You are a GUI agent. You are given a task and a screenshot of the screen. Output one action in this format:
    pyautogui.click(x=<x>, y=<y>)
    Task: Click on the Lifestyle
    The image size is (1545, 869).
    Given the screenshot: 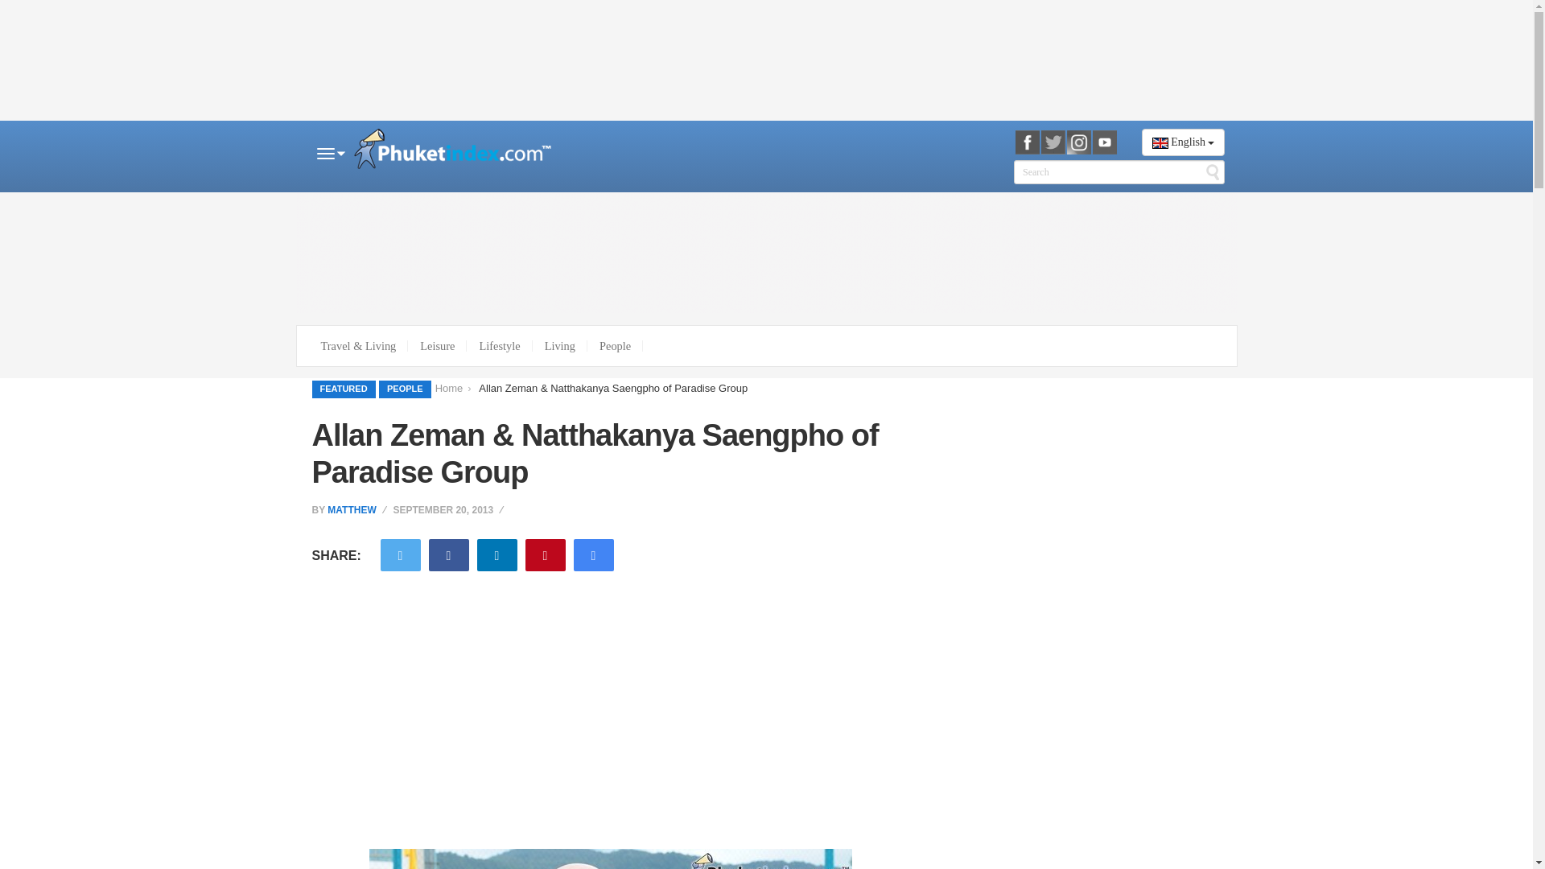 What is the action you would take?
    pyautogui.click(x=499, y=346)
    